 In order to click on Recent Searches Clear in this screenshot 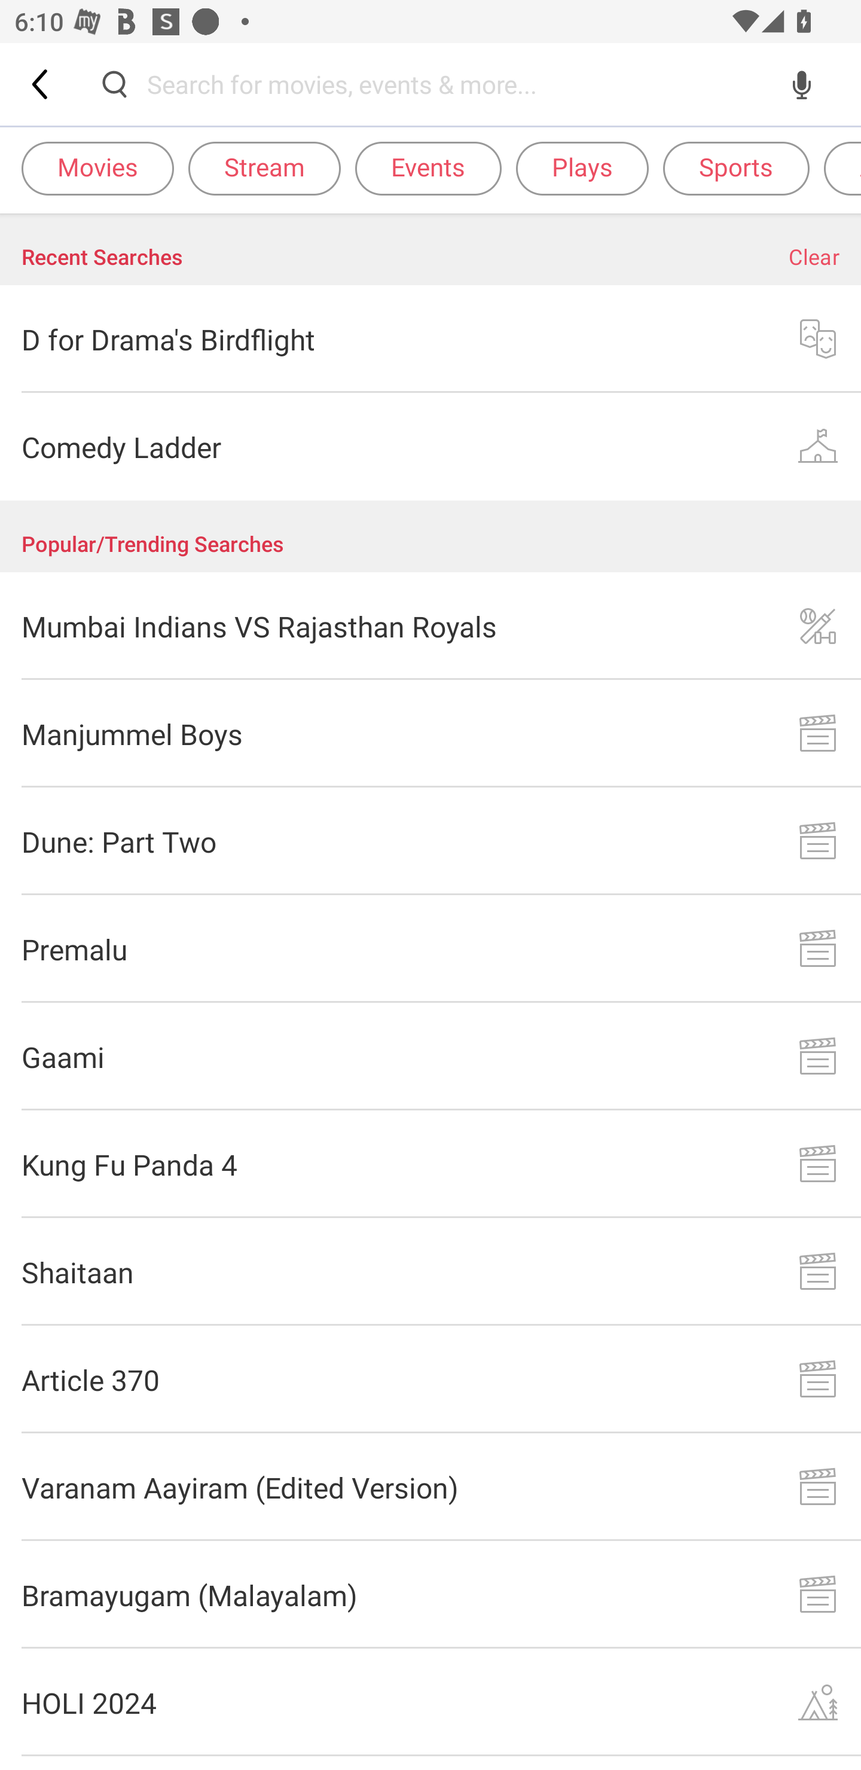, I will do `click(430, 249)`.